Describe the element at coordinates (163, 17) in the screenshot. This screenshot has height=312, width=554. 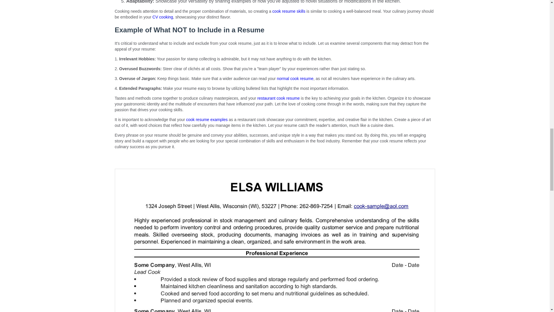
I see `CV cooking` at that location.